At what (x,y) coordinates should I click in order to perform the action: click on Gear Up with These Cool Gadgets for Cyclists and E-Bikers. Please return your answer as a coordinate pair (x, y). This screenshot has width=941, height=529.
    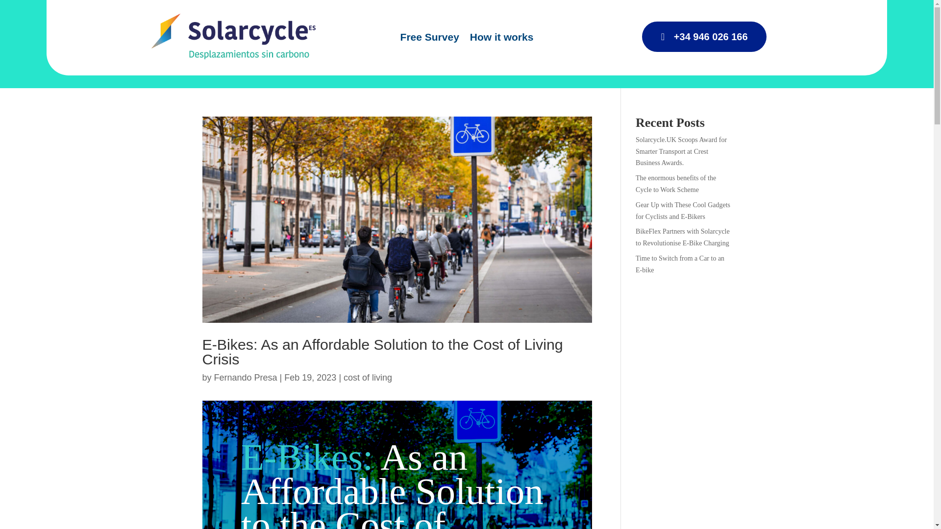
    Looking at the image, I should click on (683, 211).